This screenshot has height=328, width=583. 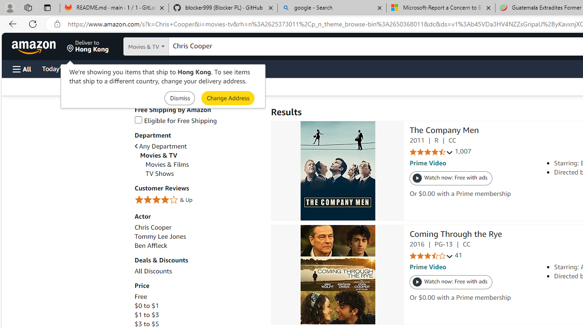 What do you see at coordinates (198, 236) in the screenshot?
I see `Tommy Lee Jones` at bounding box center [198, 236].